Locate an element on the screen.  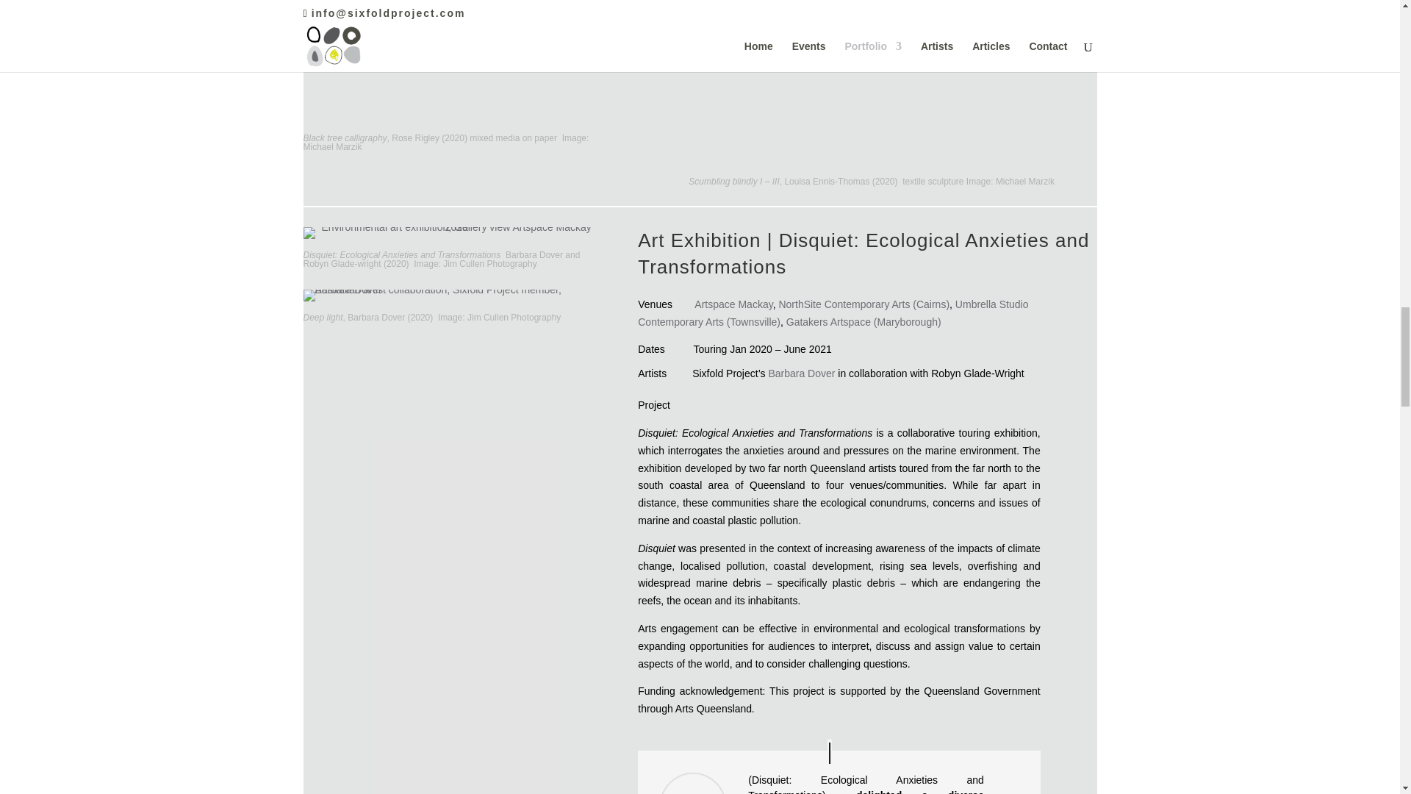
environmental-art-exhibition-disquiet-barbara-dover-2020 is located at coordinates (448, 296).